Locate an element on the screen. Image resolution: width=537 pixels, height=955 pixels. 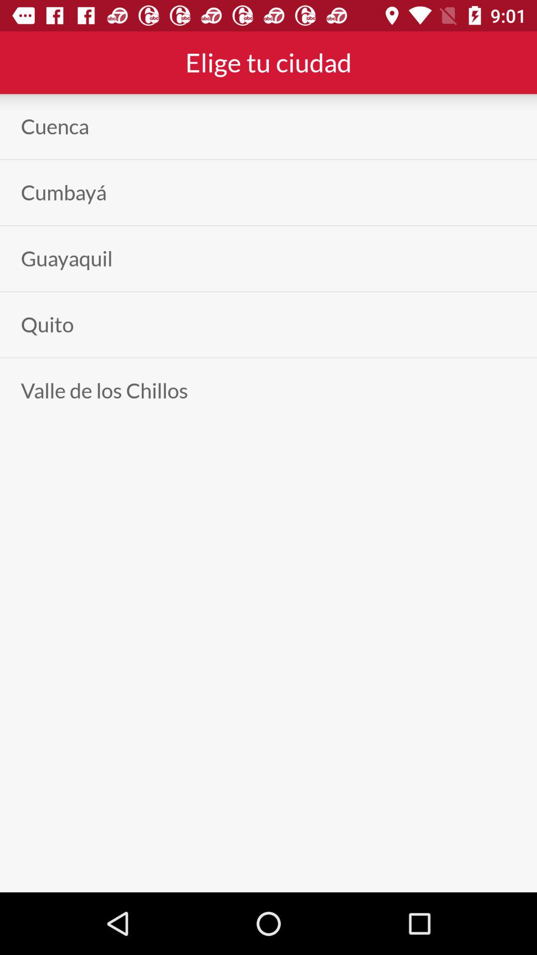
flip until the guayaquil item is located at coordinates (67, 259).